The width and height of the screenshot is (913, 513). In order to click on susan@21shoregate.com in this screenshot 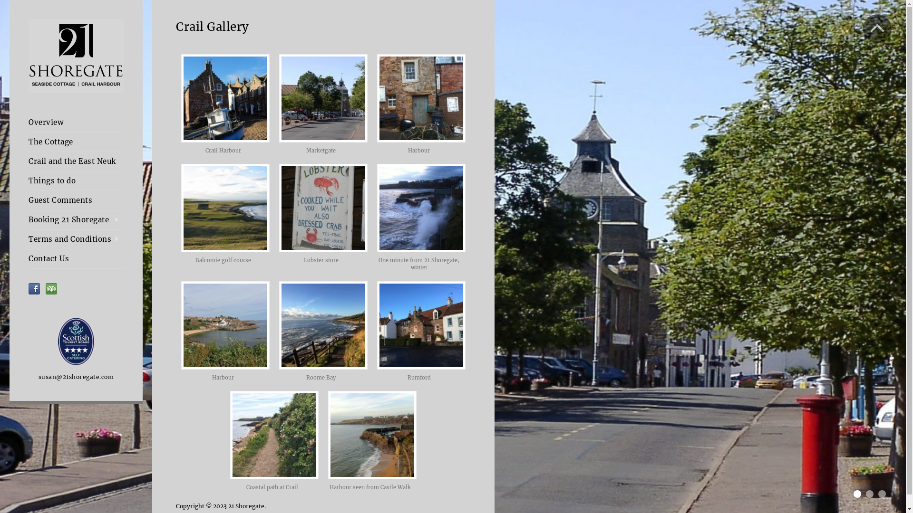, I will do `click(76, 377)`.